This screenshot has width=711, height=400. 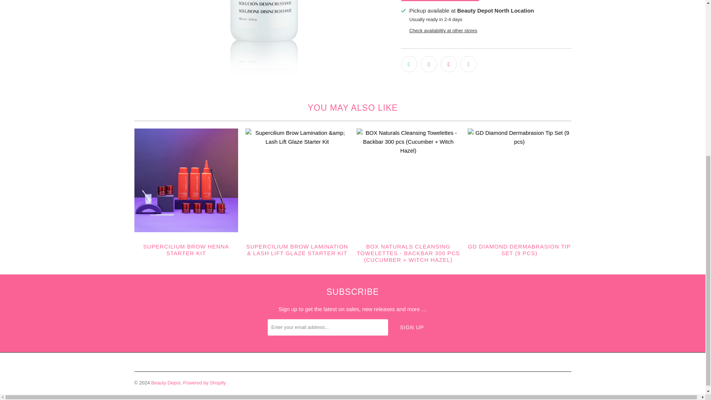 I want to click on Share this on Pinterest, so click(x=449, y=64).